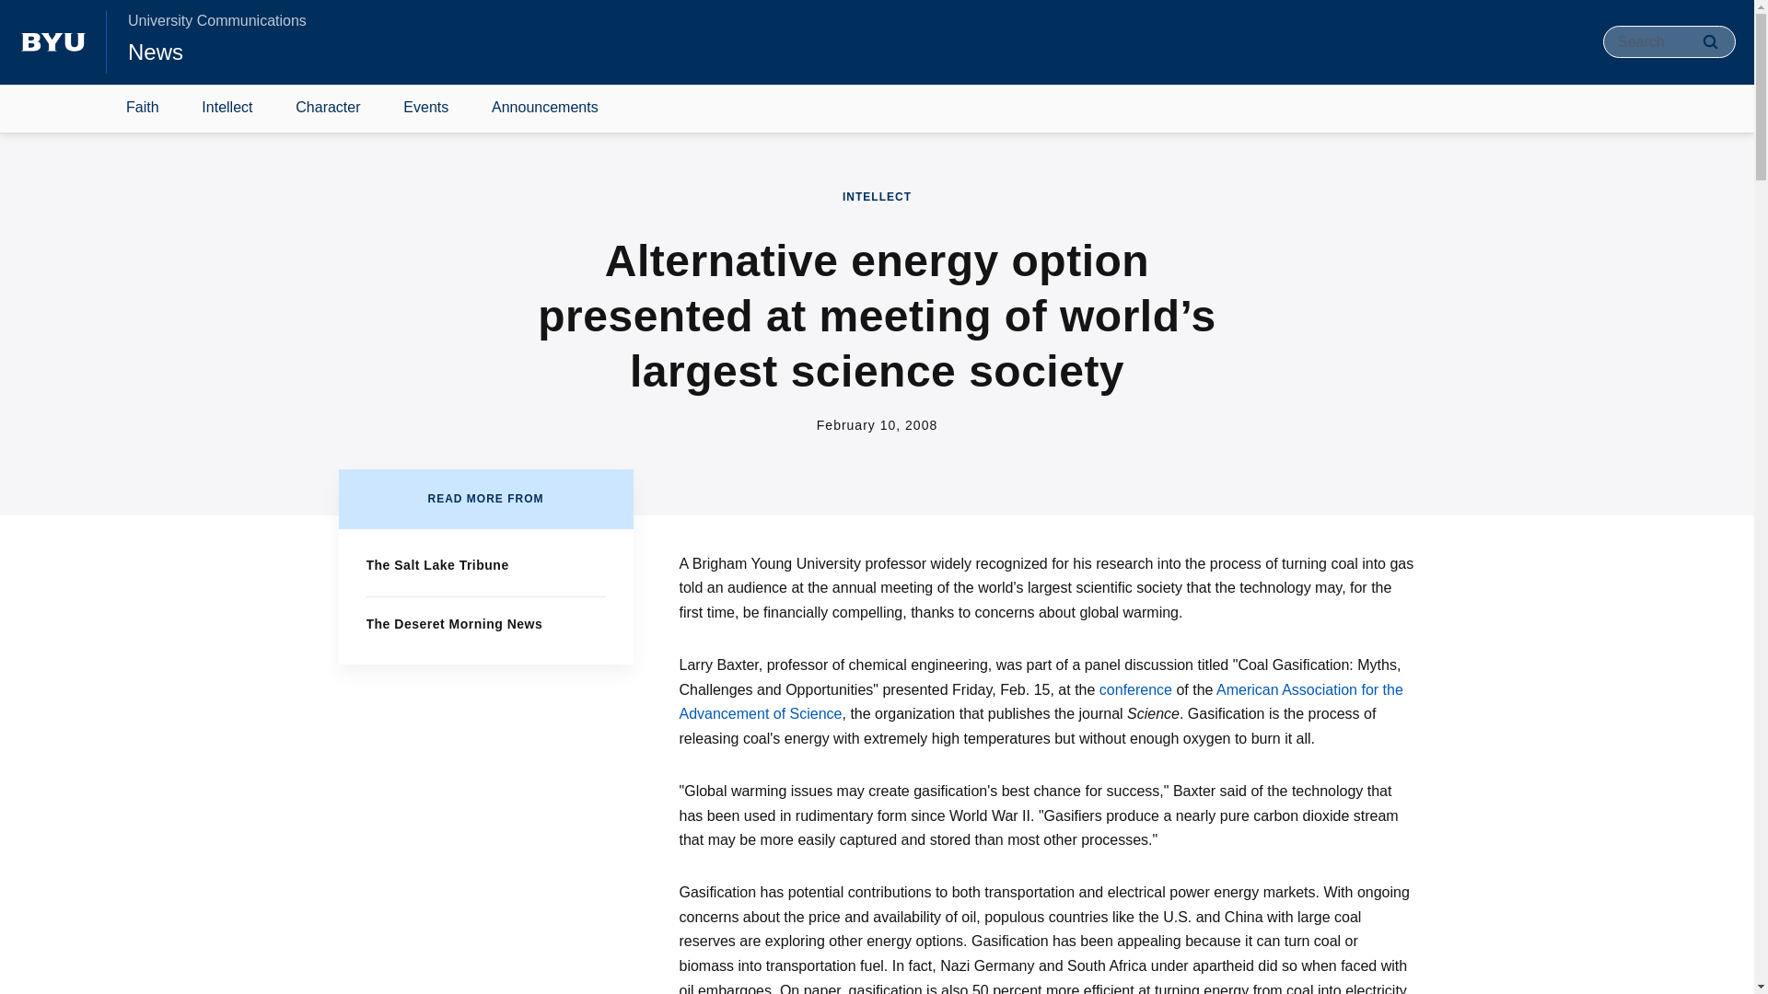 The height and width of the screenshot is (994, 1768). I want to click on Character, so click(328, 109).